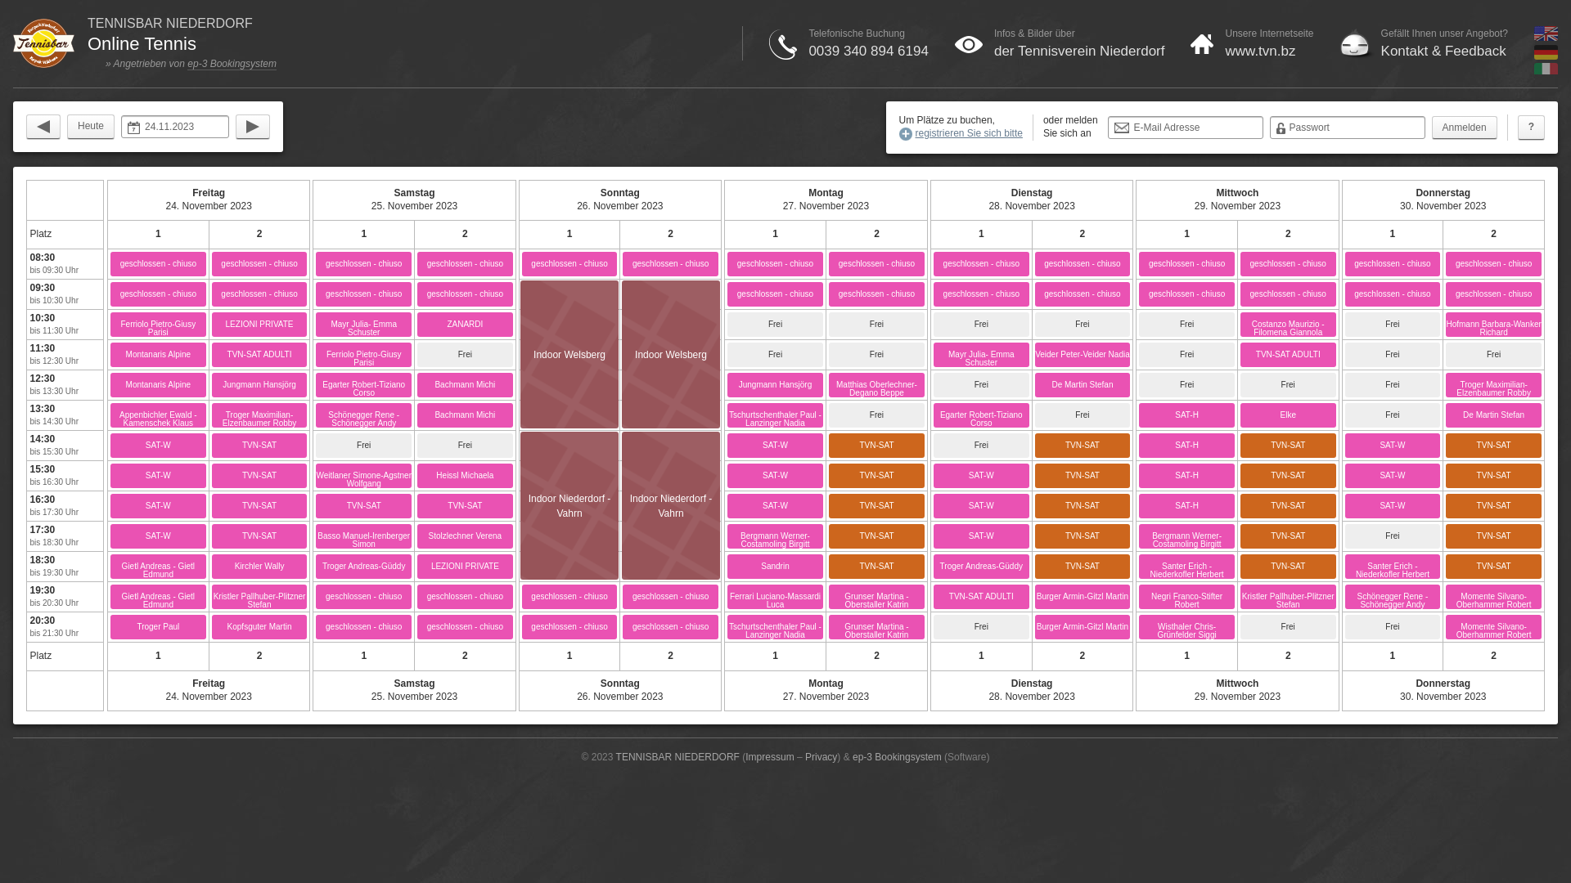 This screenshot has height=883, width=1571. I want to click on Frei, so click(982, 325).